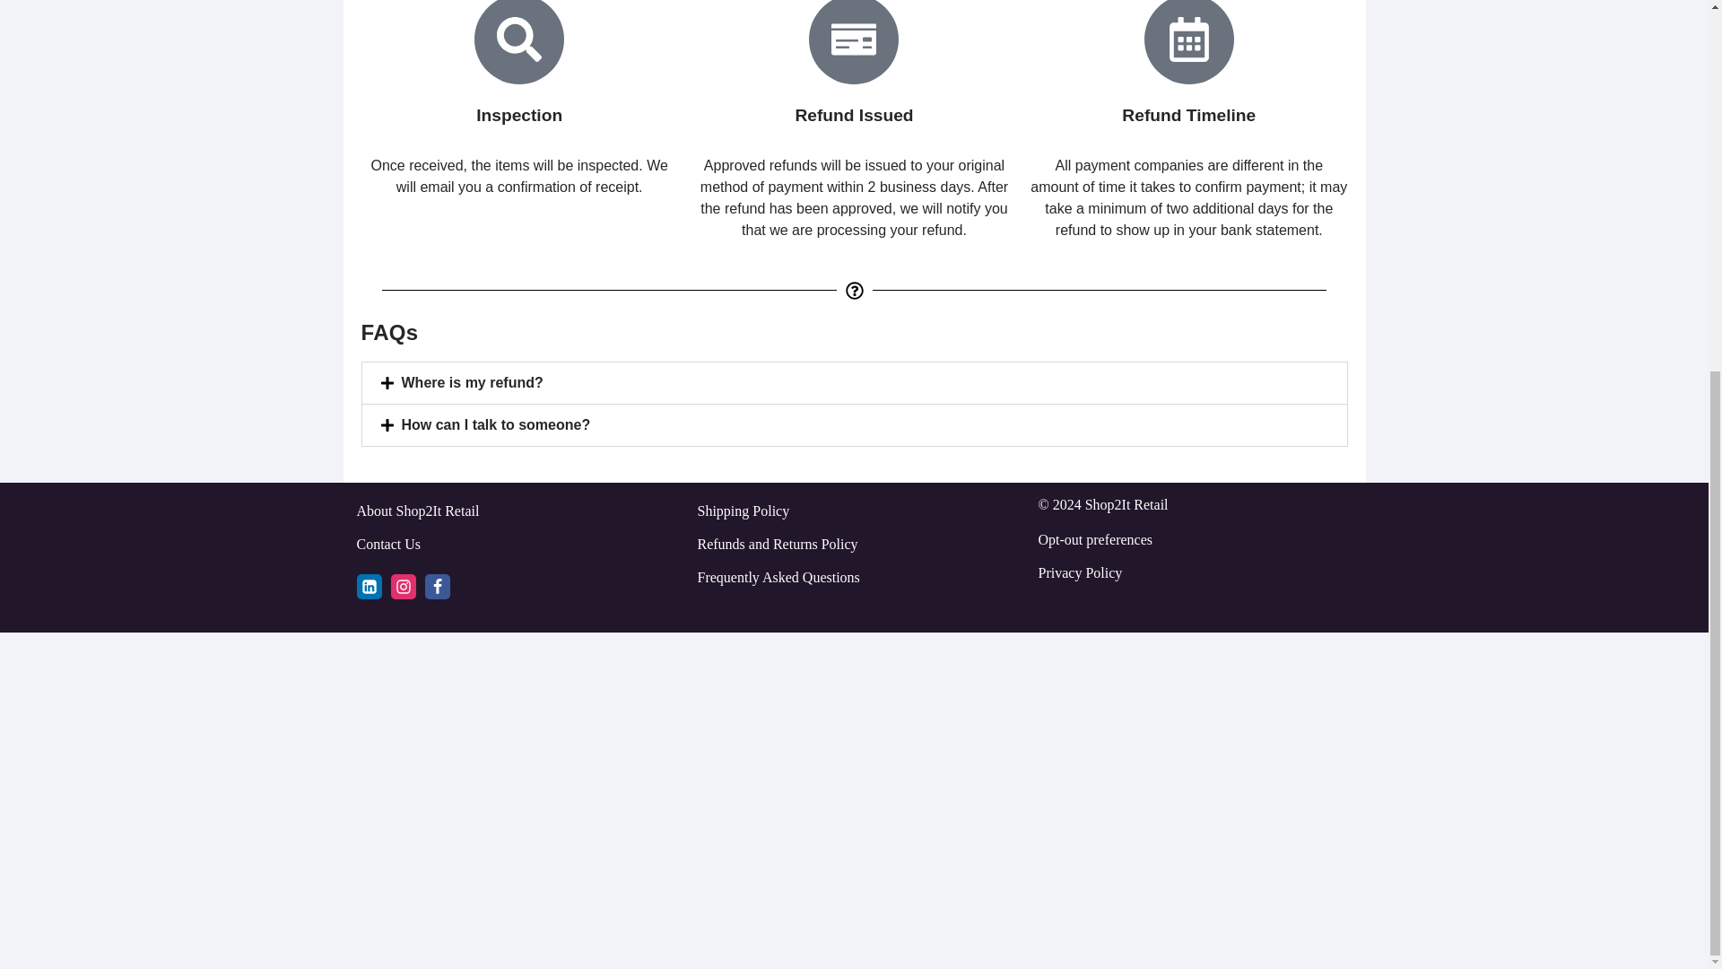 The height and width of the screenshot is (969, 1722). Describe the element at coordinates (370, 587) in the screenshot. I see `LinkedIn` at that location.